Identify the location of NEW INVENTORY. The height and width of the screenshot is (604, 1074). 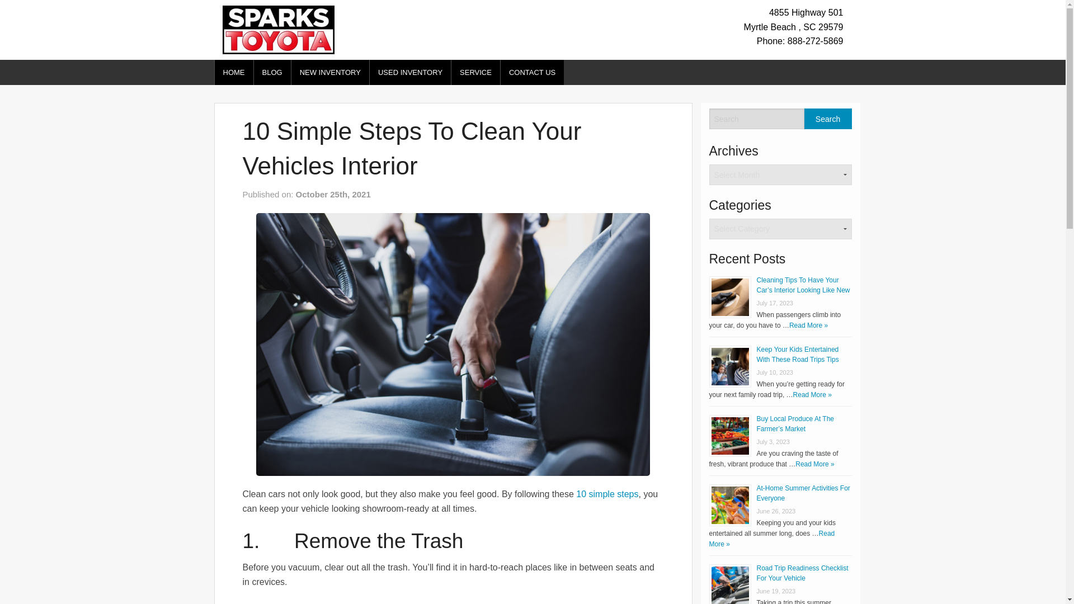
(330, 72).